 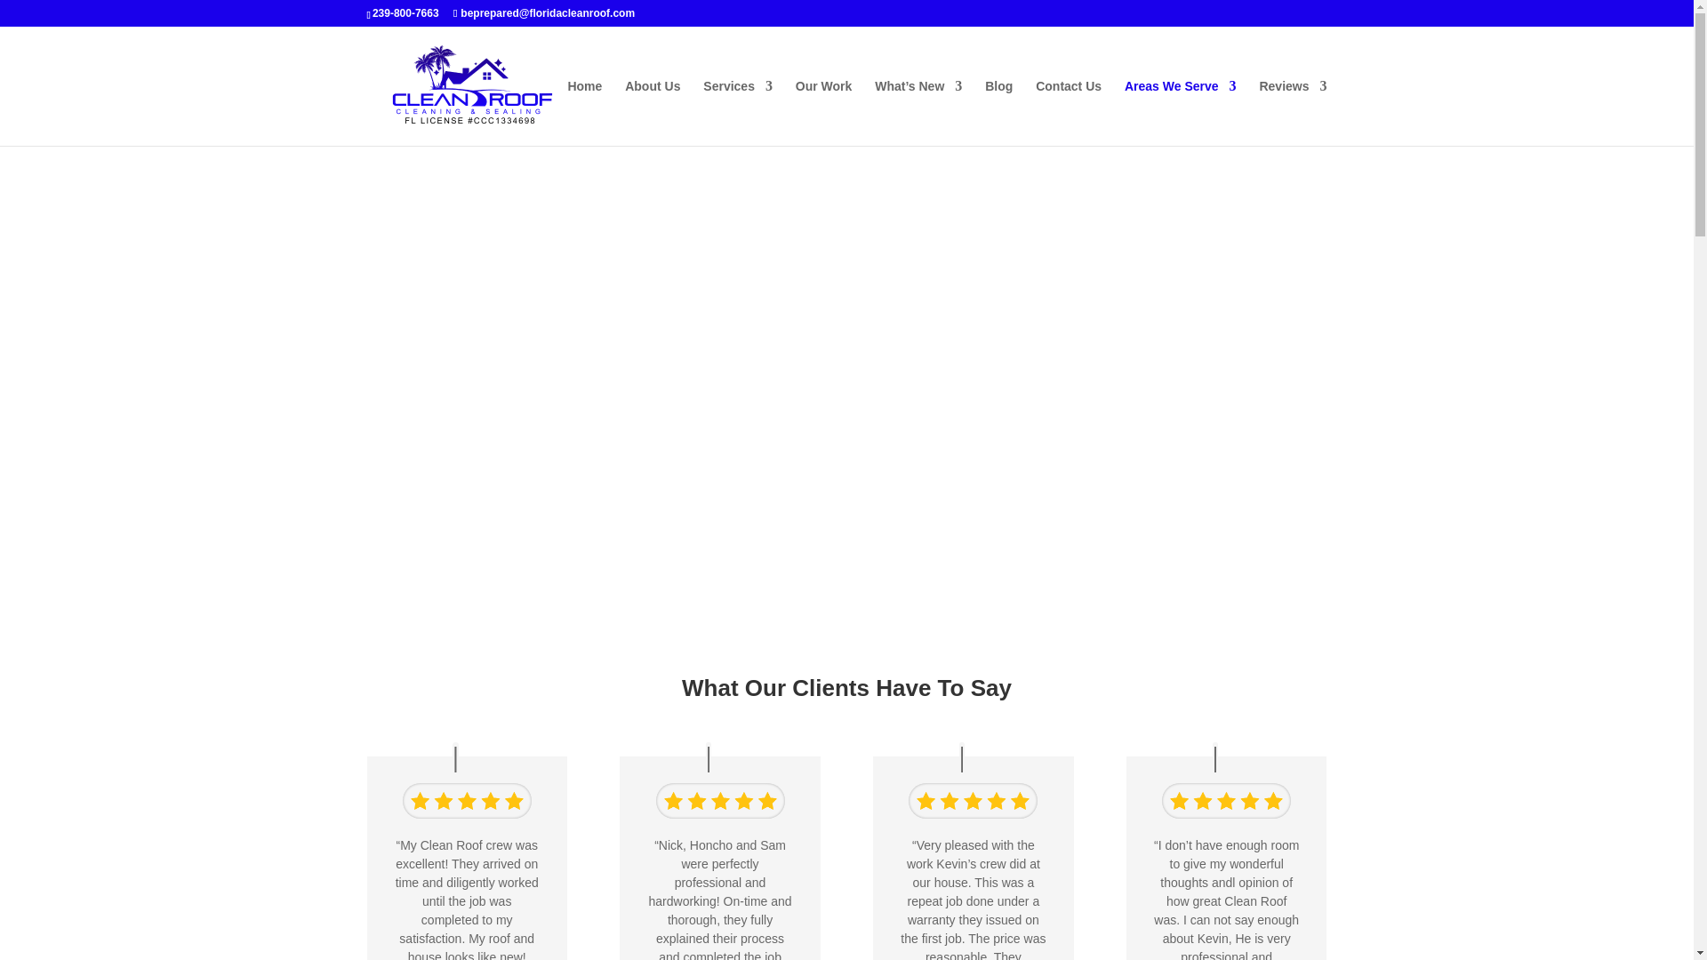 What do you see at coordinates (1069, 112) in the screenshot?
I see `Get in Touch with Us` at bounding box center [1069, 112].